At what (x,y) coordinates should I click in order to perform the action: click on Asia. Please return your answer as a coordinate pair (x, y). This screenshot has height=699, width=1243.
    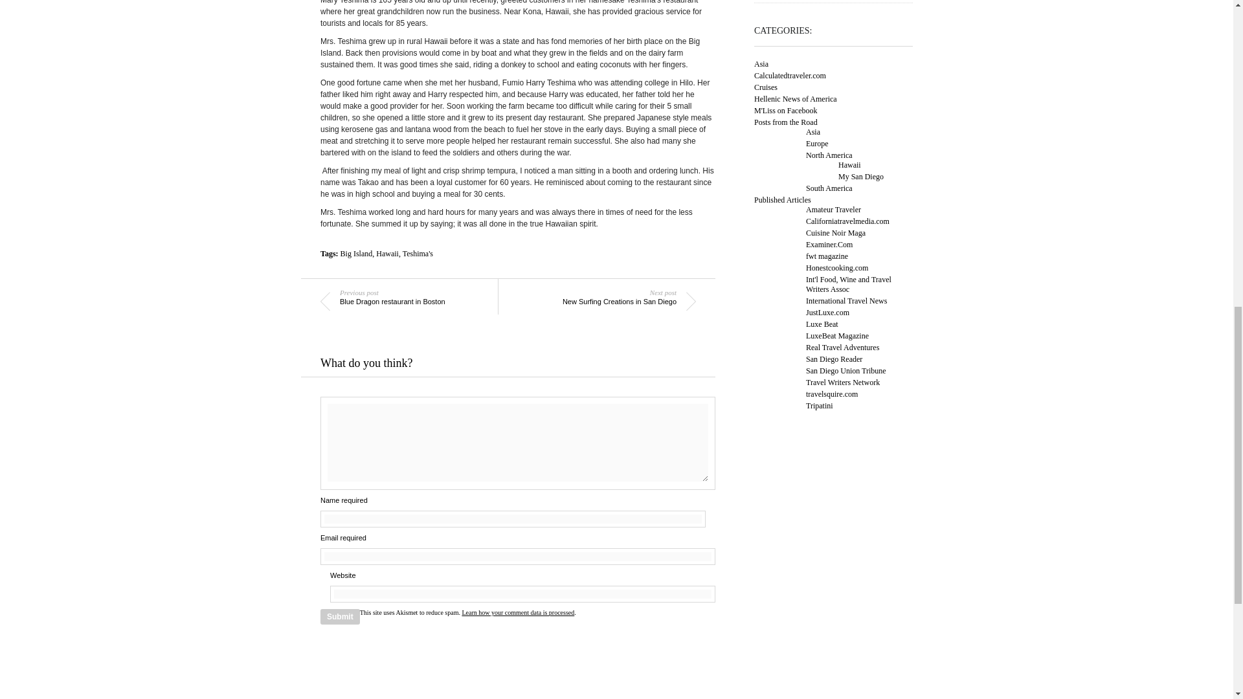
    Looking at the image, I should click on (761, 63).